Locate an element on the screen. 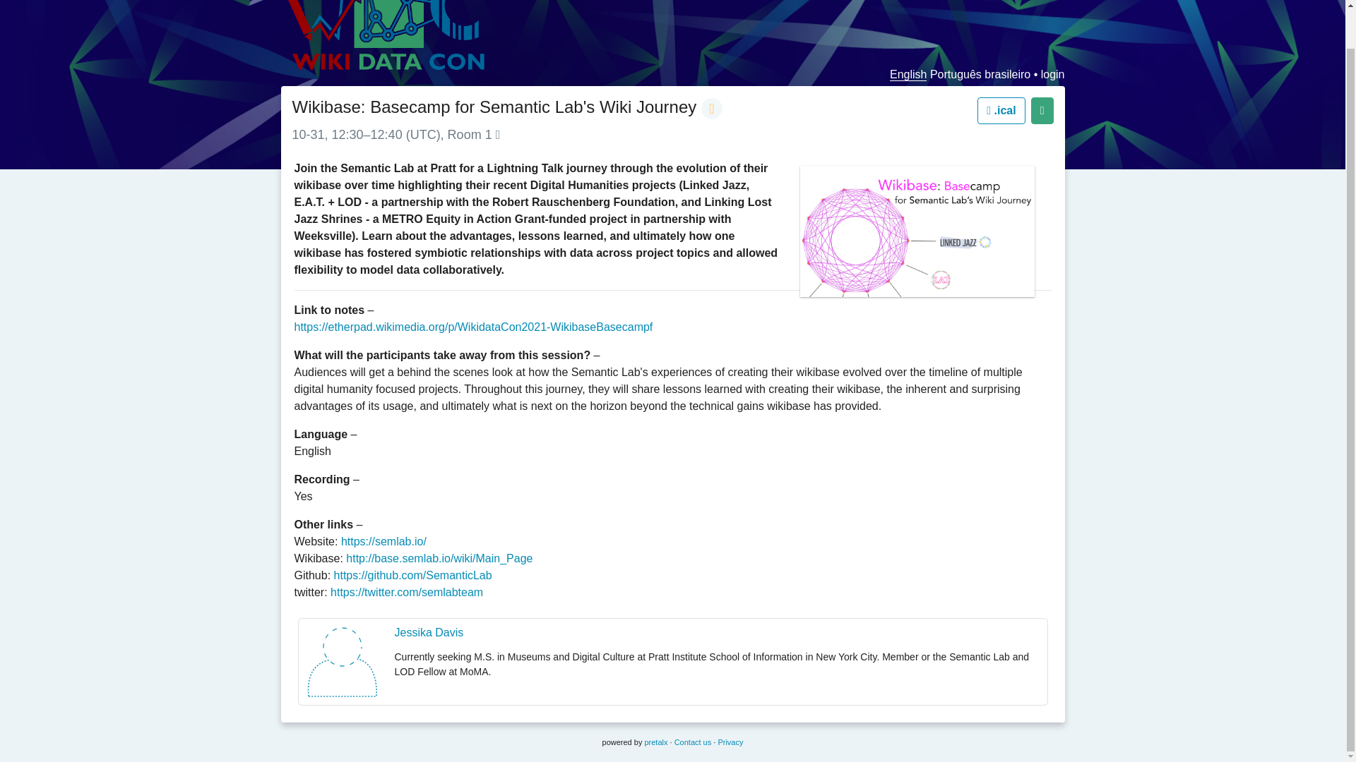  English is located at coordinates (908, 75).